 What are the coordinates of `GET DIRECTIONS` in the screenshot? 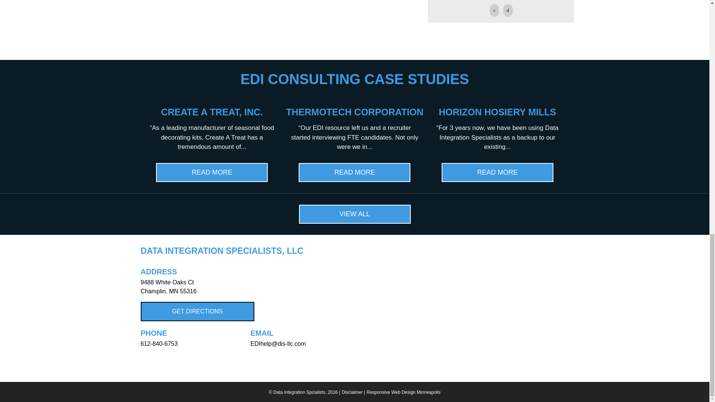 It's located at (197, 311).